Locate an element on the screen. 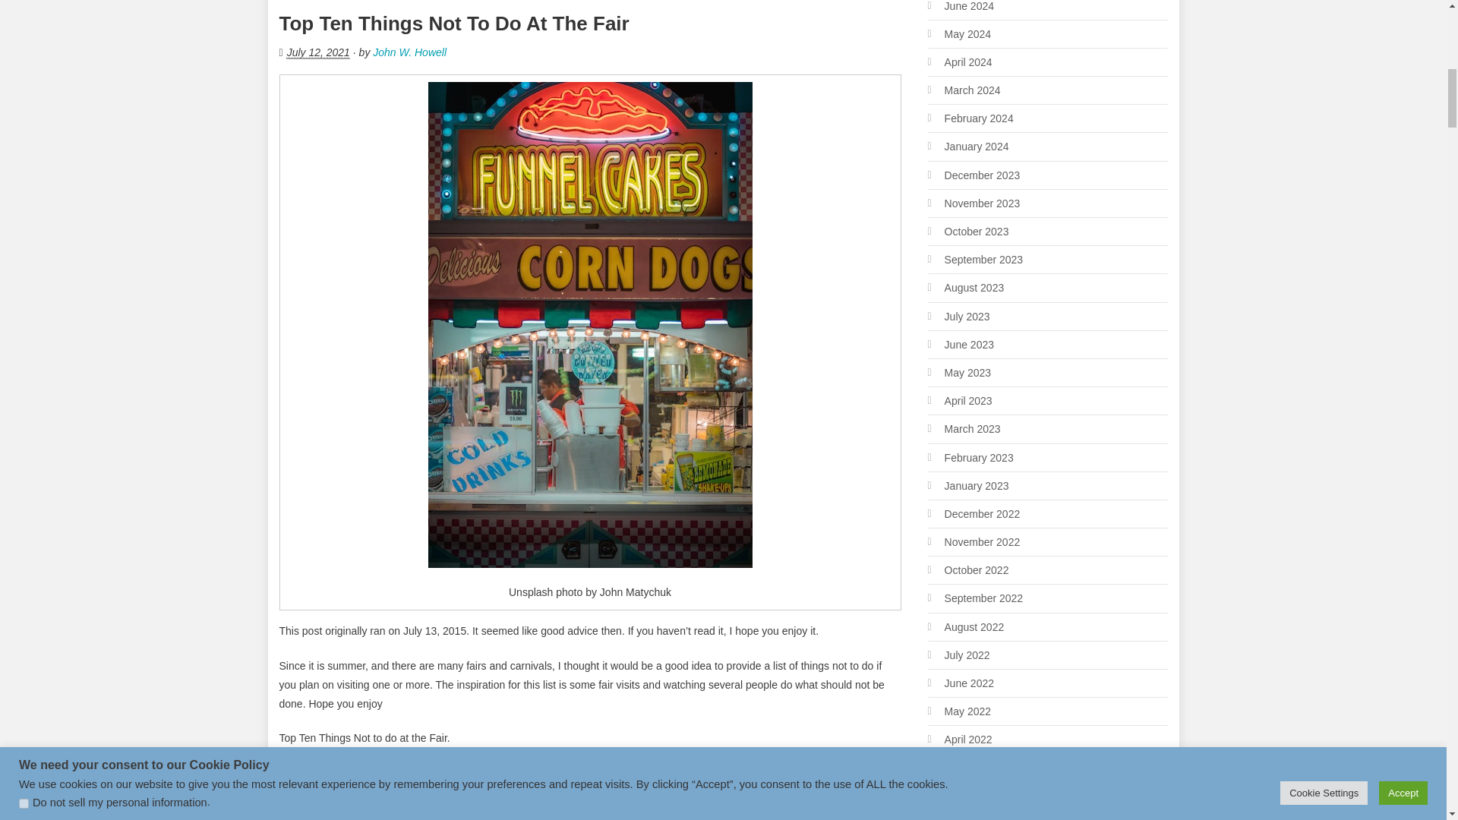  Eternal Road - The final stop is located at coordinates (645, 812).